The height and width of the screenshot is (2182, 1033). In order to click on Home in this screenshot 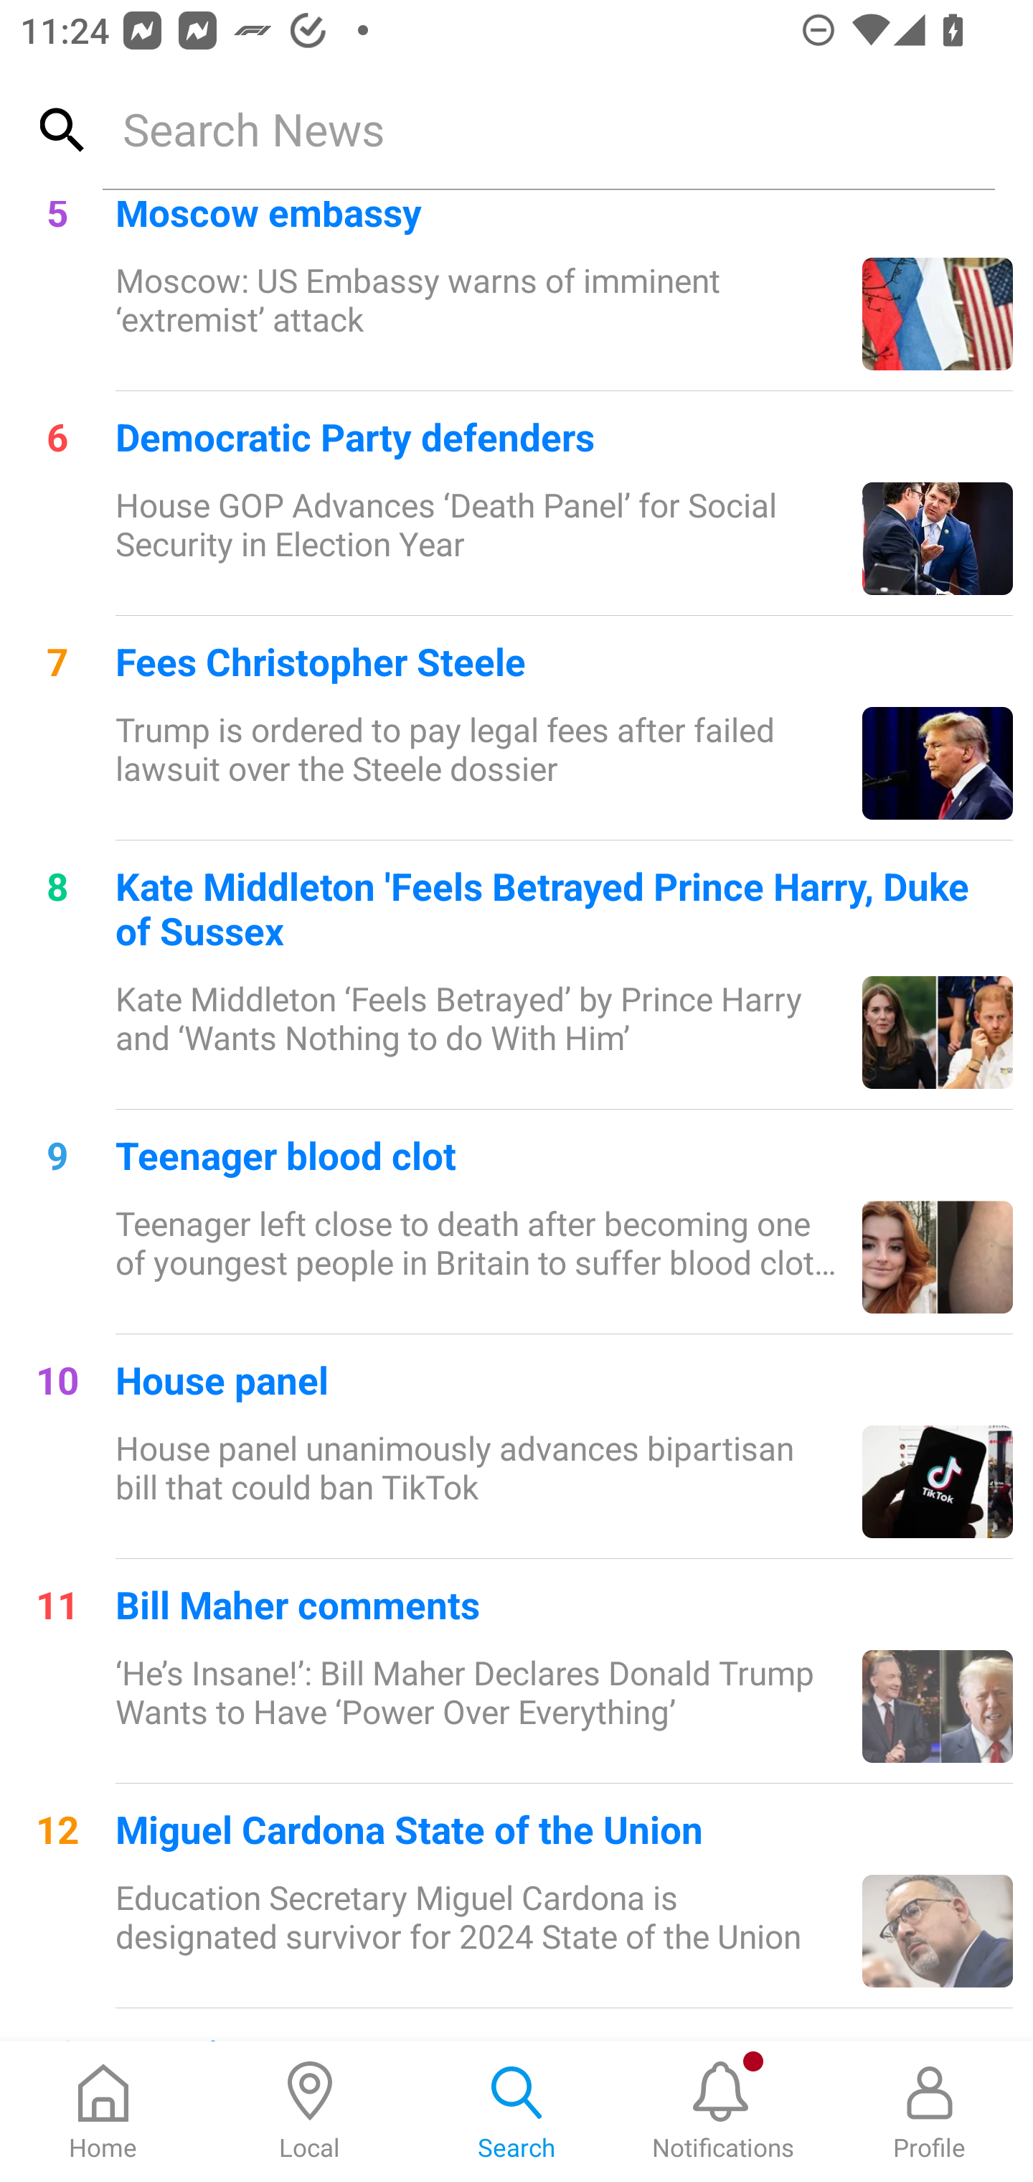, I will do `click(103, 2112)`.